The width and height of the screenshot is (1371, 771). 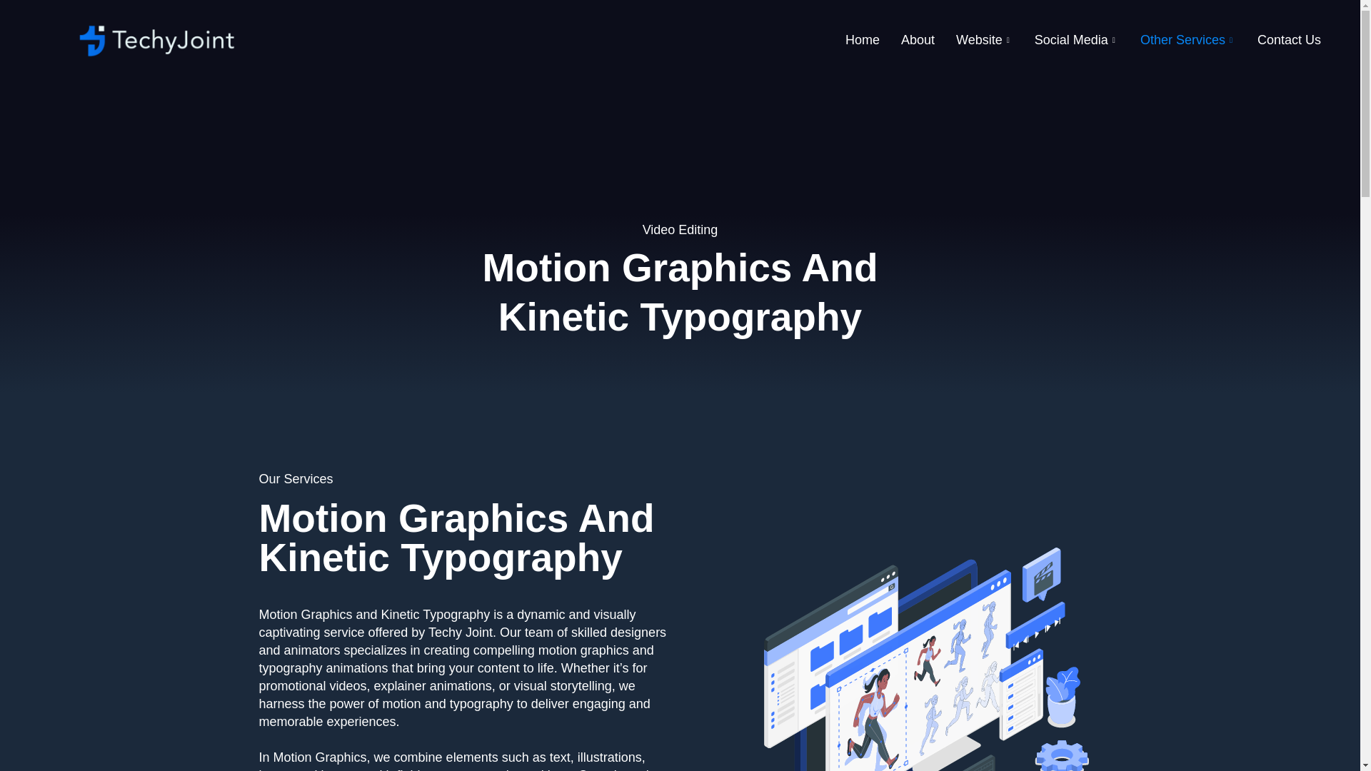 I want to click on Contact Us, so click(x=1288, y=41).